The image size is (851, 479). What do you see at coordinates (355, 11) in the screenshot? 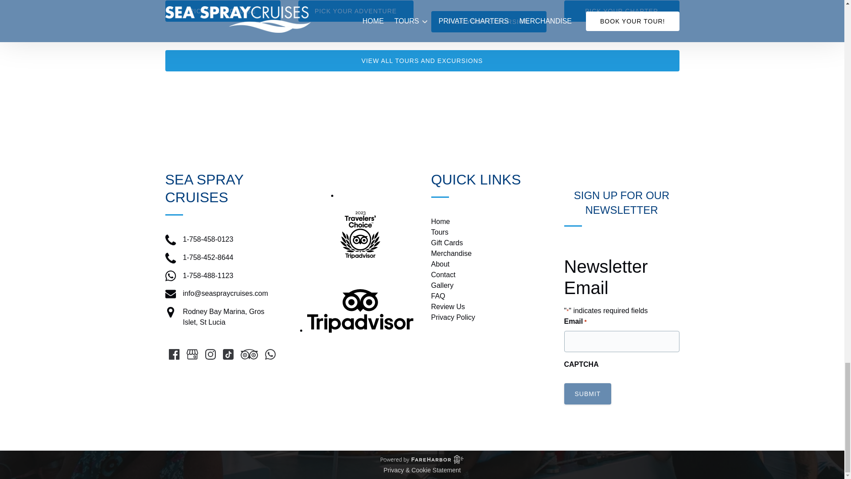
I see `PICK YOUR ADVENTURE` at bounding box center [355, 11].